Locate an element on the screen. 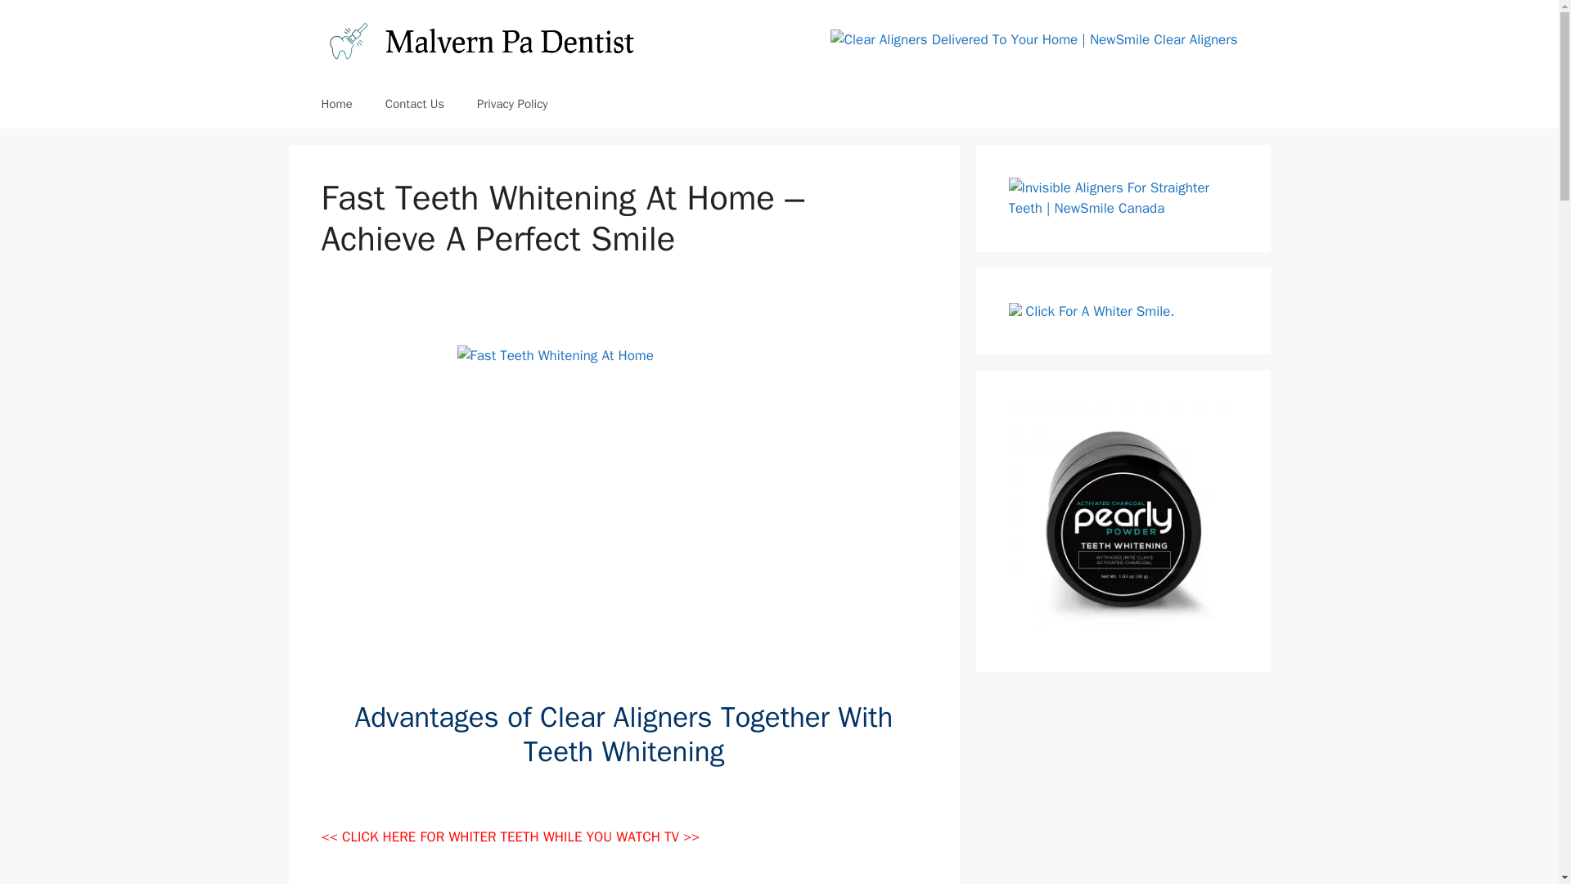 The image size is (1571, 884). Contact Us is located at coordinates (414, 103).